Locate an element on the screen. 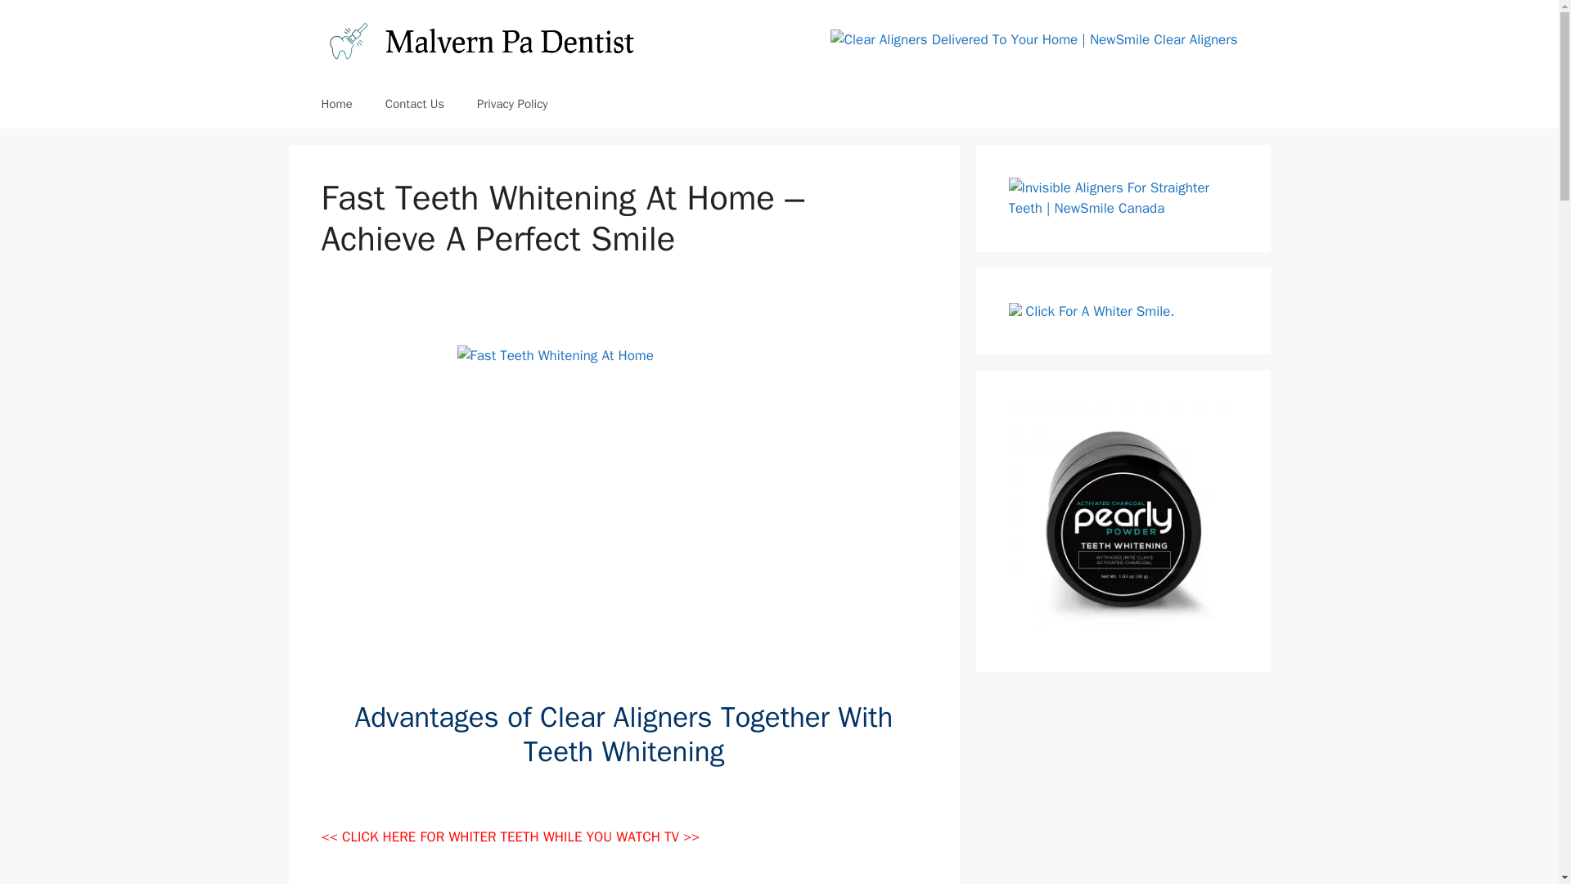 The image size is (1571, 884). Contact Us is located at coordinates (414, 103).